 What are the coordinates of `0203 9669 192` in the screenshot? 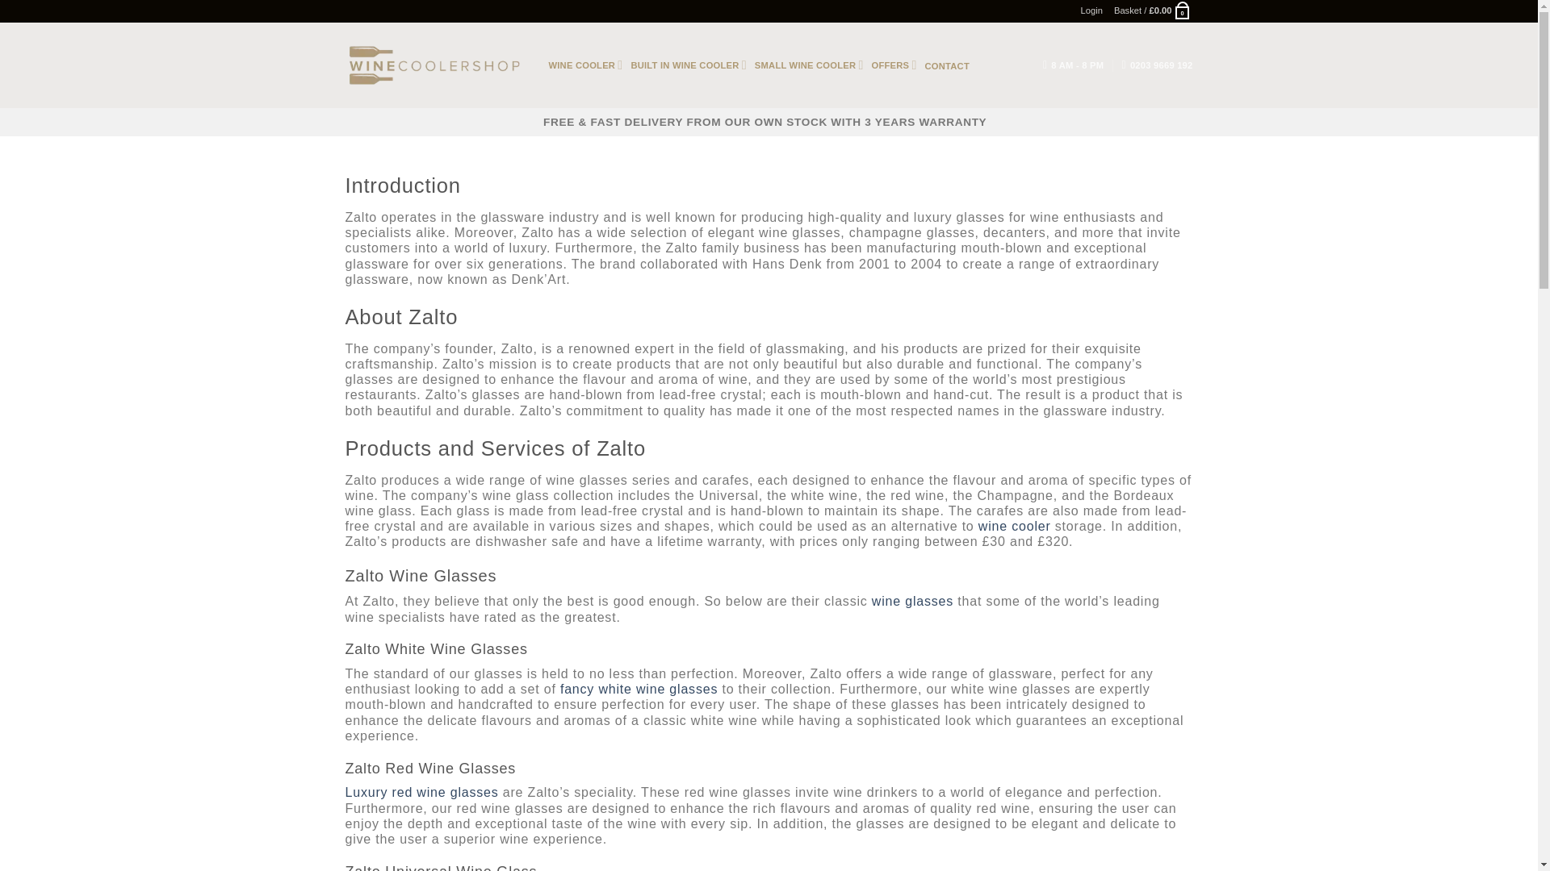 It's located at (1158, 65).